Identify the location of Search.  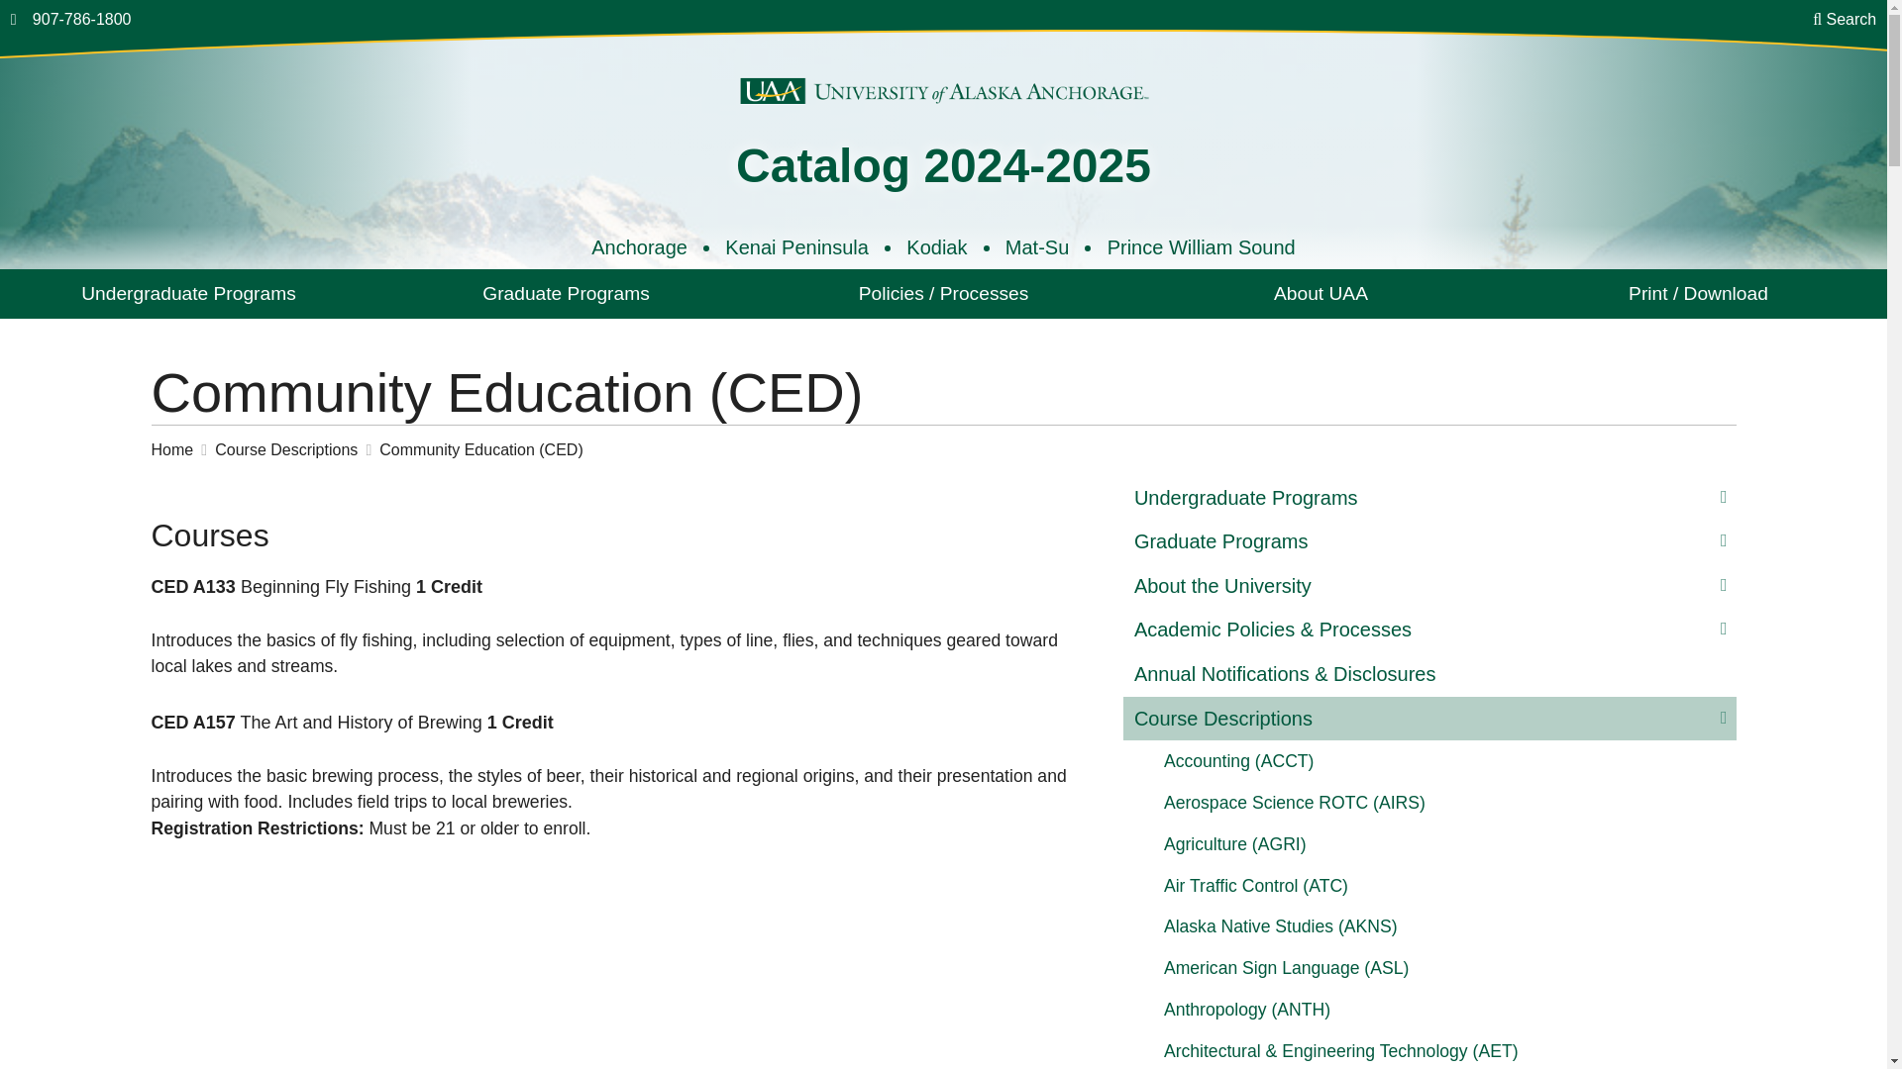
(1844, 20).